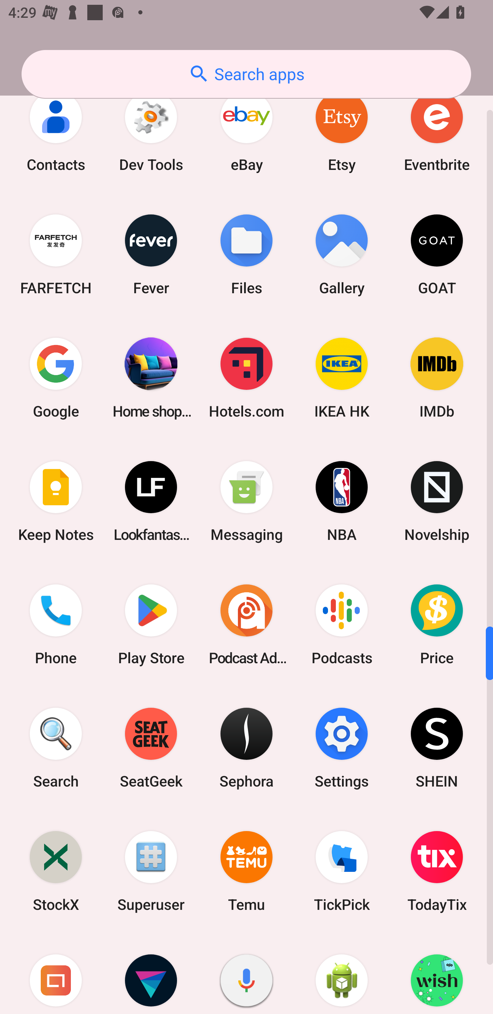  What do you see at coordinates (437, 624) in the screenshot?
I see `Price` at bounding box center [437, 624].